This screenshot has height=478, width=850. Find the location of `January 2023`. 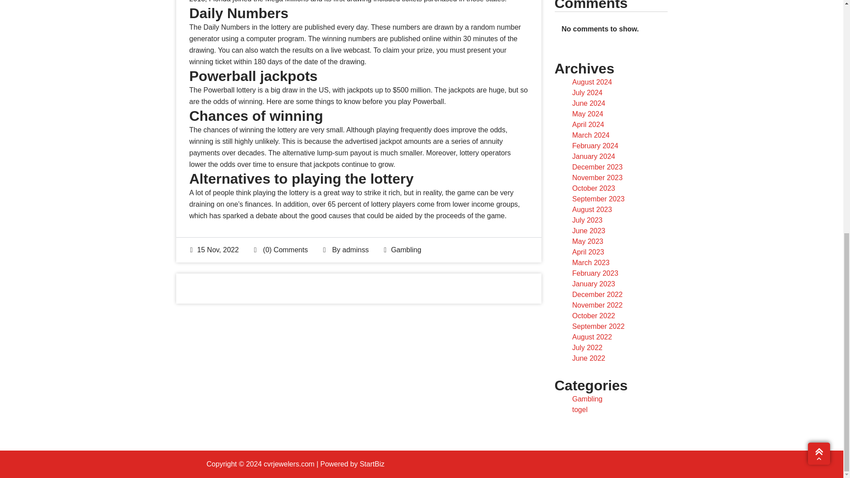

January 2023 is located at coordinates (593, 284).